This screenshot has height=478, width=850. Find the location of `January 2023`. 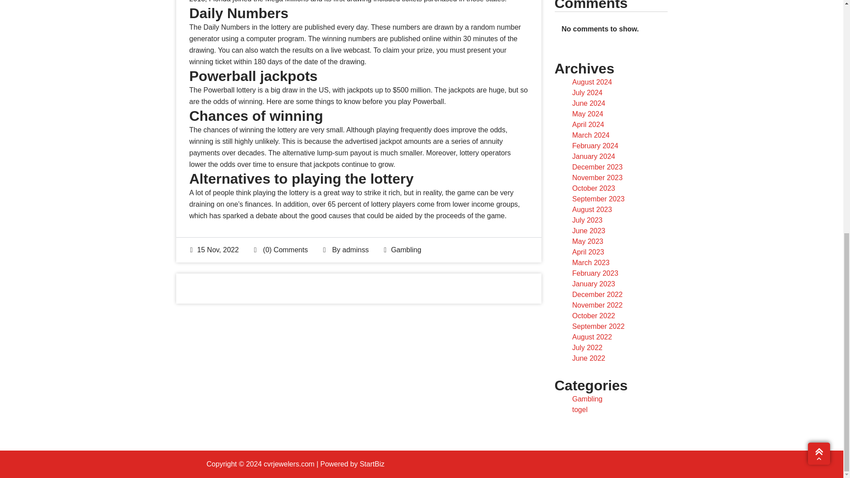

January 2023 is located at coordinates (593, 284).